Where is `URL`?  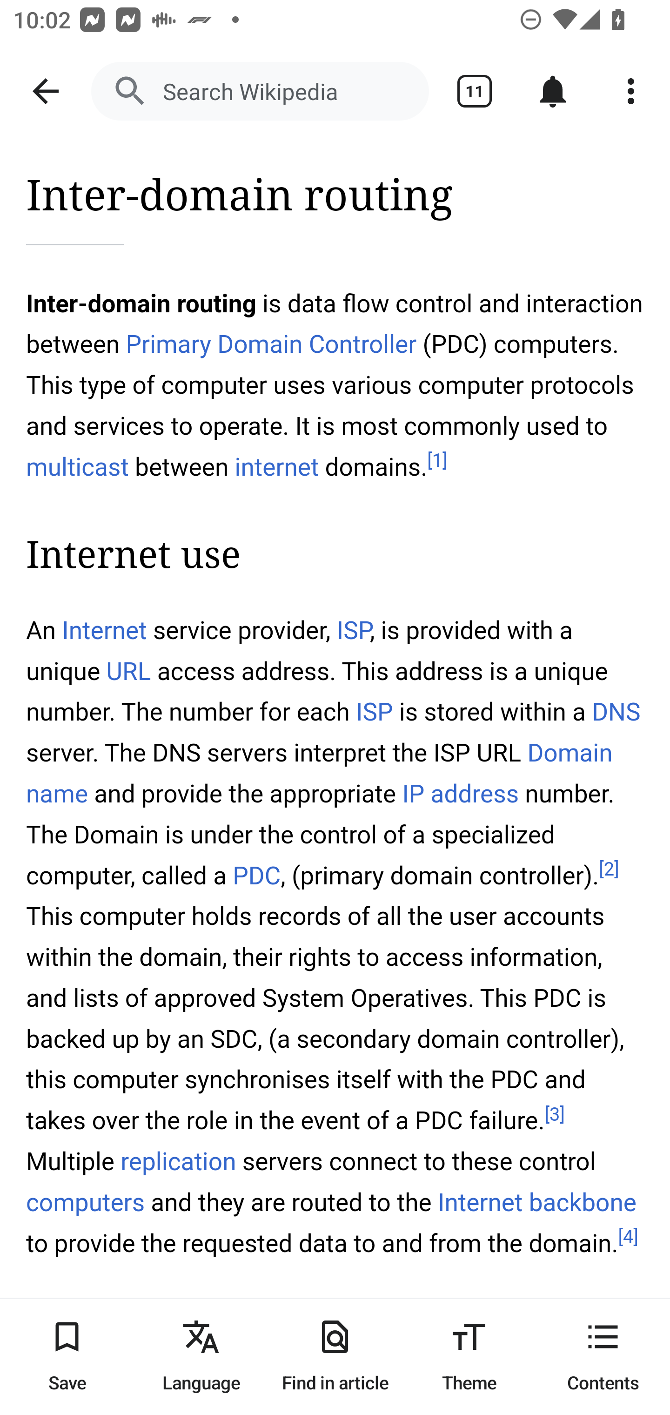
URL is located at coordinates (128, 672).